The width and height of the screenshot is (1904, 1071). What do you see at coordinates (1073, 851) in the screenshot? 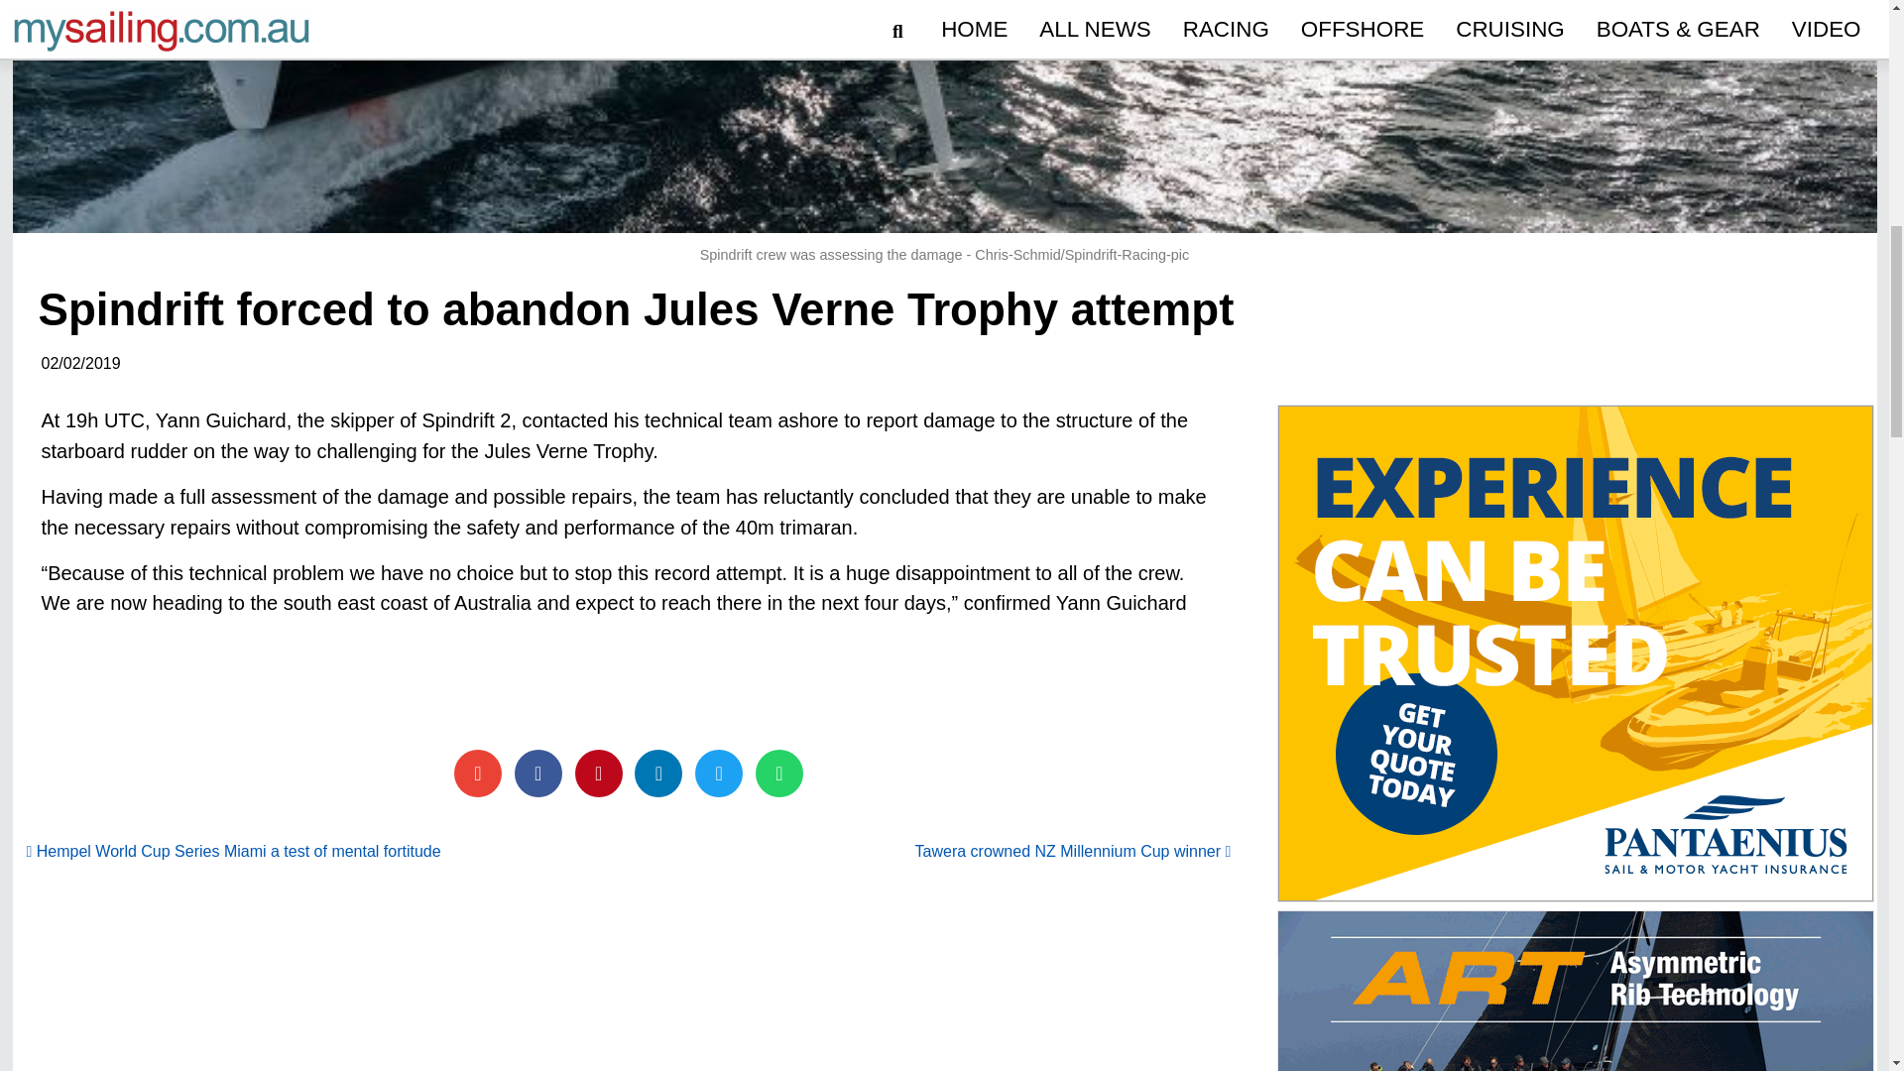
I see `Tawera crowned NZ Millennium Cup winner ` at bounding box center [1073, 851].